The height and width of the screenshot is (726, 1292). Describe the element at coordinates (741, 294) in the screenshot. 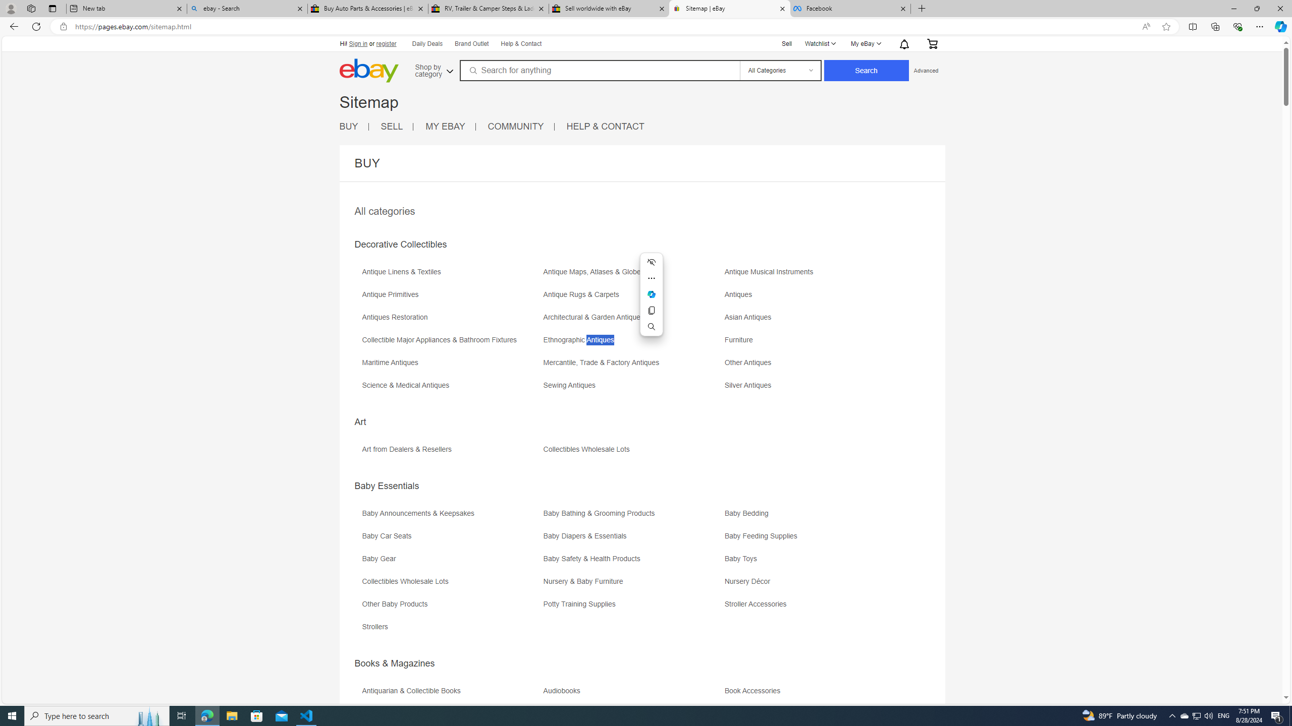

I see `Antiques` at that location.